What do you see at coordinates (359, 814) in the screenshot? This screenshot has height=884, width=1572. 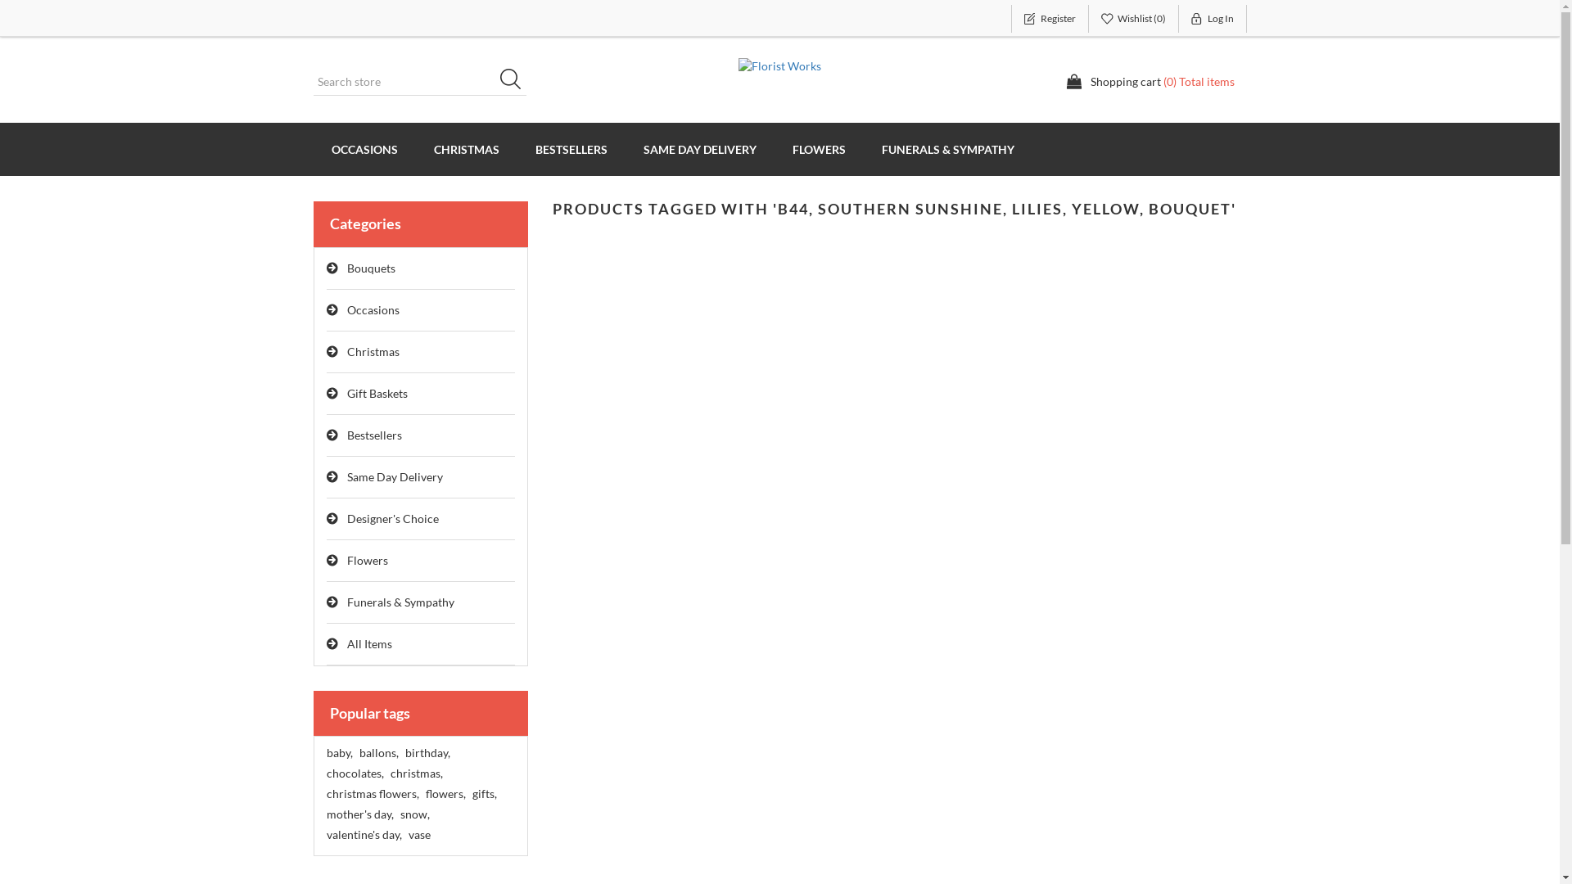 I see `mother's day,` at bounding box center [359, 814].